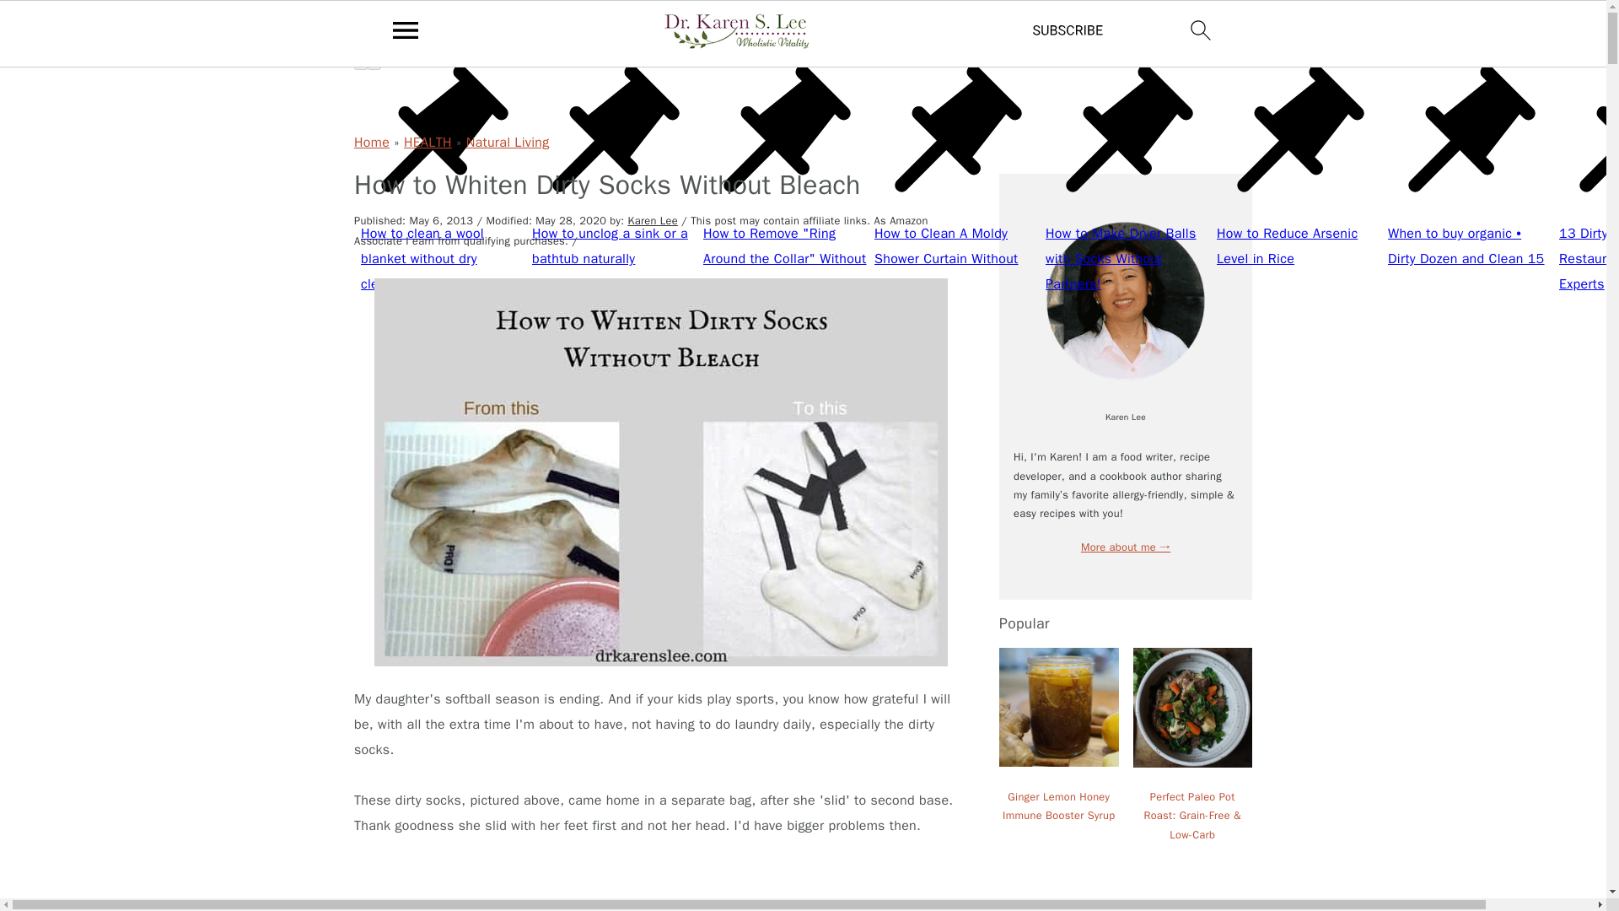 This screenshot has height=911, width=1619. What do you see at coordinates (1201, 30) in the screenshot?
I see `search icon` at bounding box center [1201, 30].